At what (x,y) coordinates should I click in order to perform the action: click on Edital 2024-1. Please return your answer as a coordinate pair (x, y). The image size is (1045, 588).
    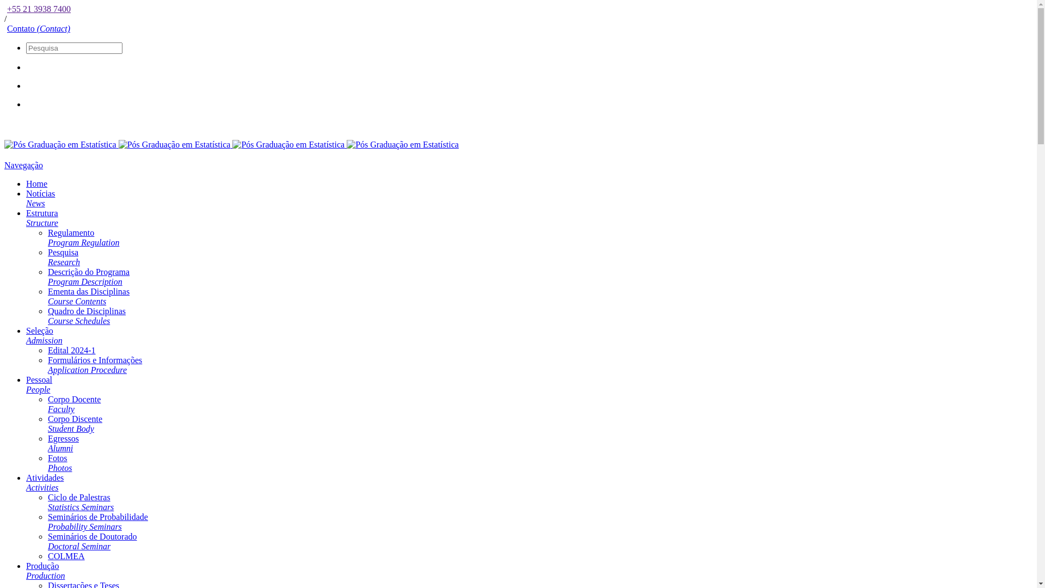
    Looking at the image, I should click on (72, 350).